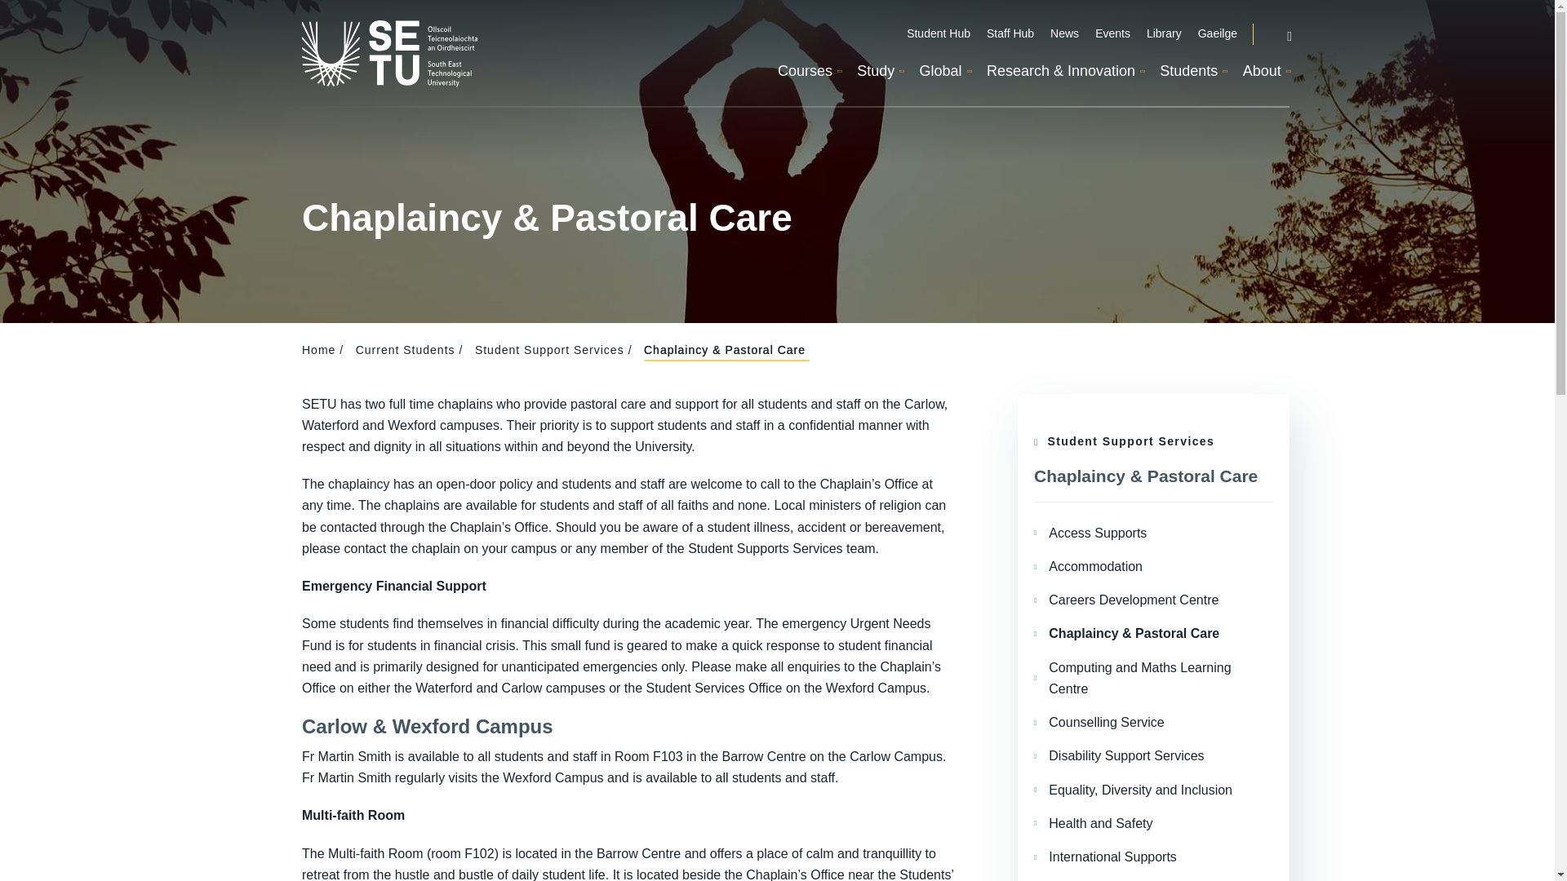 The width and height of the screenshot is (1567, 881). What do you see at coordinates (1010, 34) in the screenshot?
I see `Staff Hub` at bounding box center [1010, 34].